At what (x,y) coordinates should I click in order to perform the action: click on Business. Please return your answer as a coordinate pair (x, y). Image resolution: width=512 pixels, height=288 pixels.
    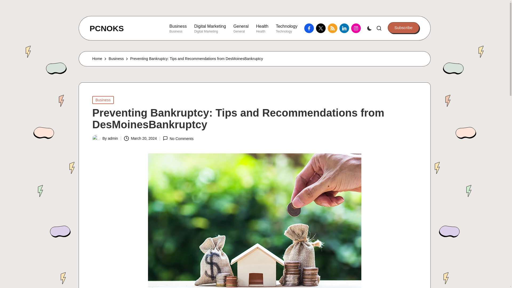
    Looking at the image, I should click on (241, 28).